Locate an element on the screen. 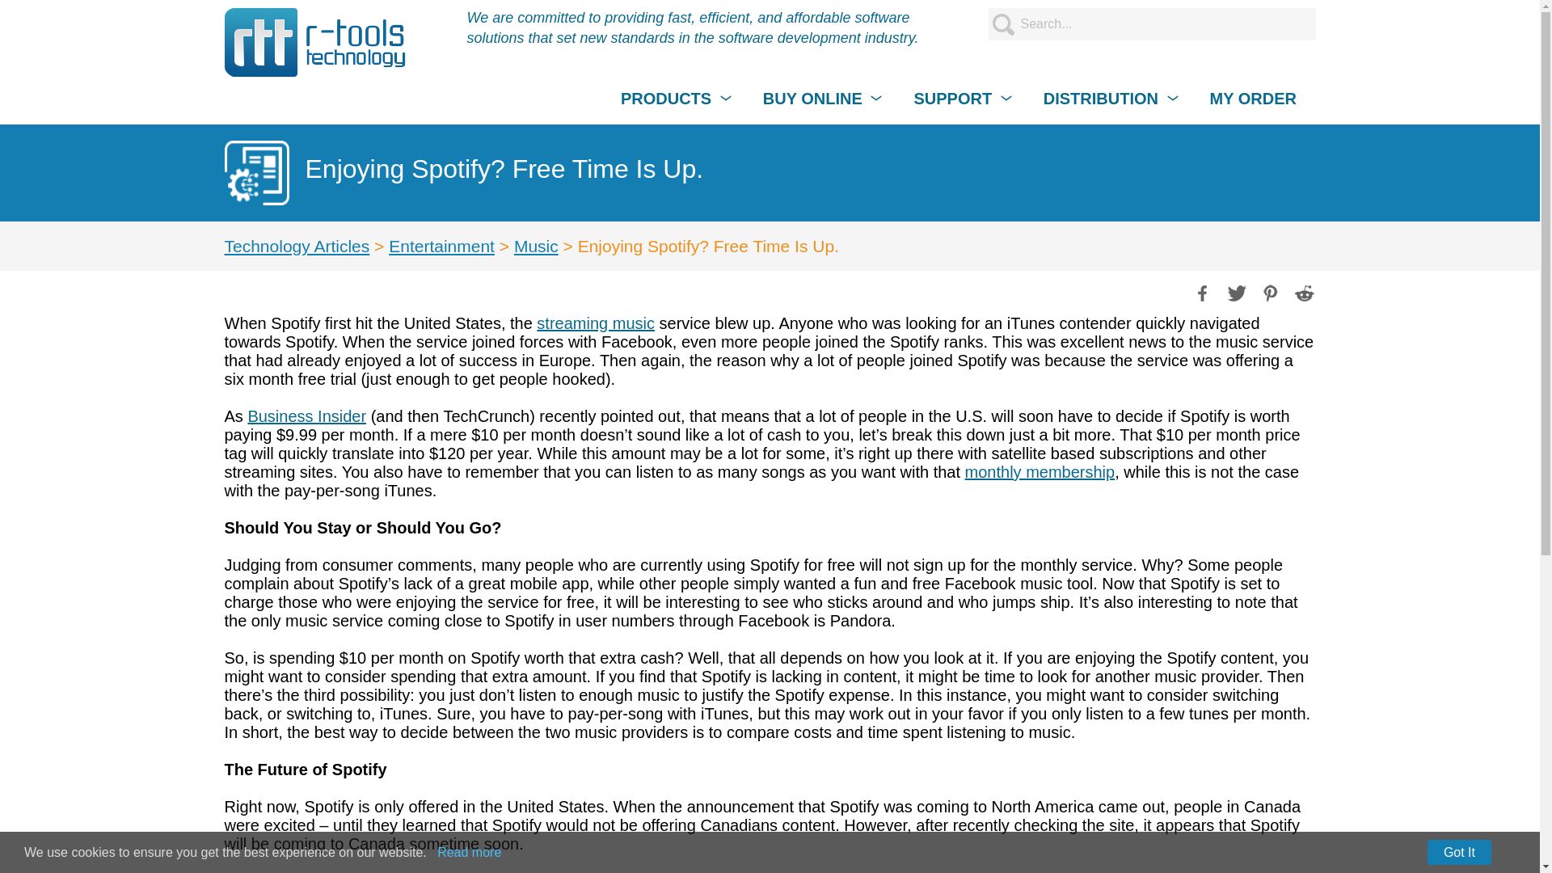 The width and height of the screenshot is (1552, 873). monthly membership is located at coordinates (1040, 472).